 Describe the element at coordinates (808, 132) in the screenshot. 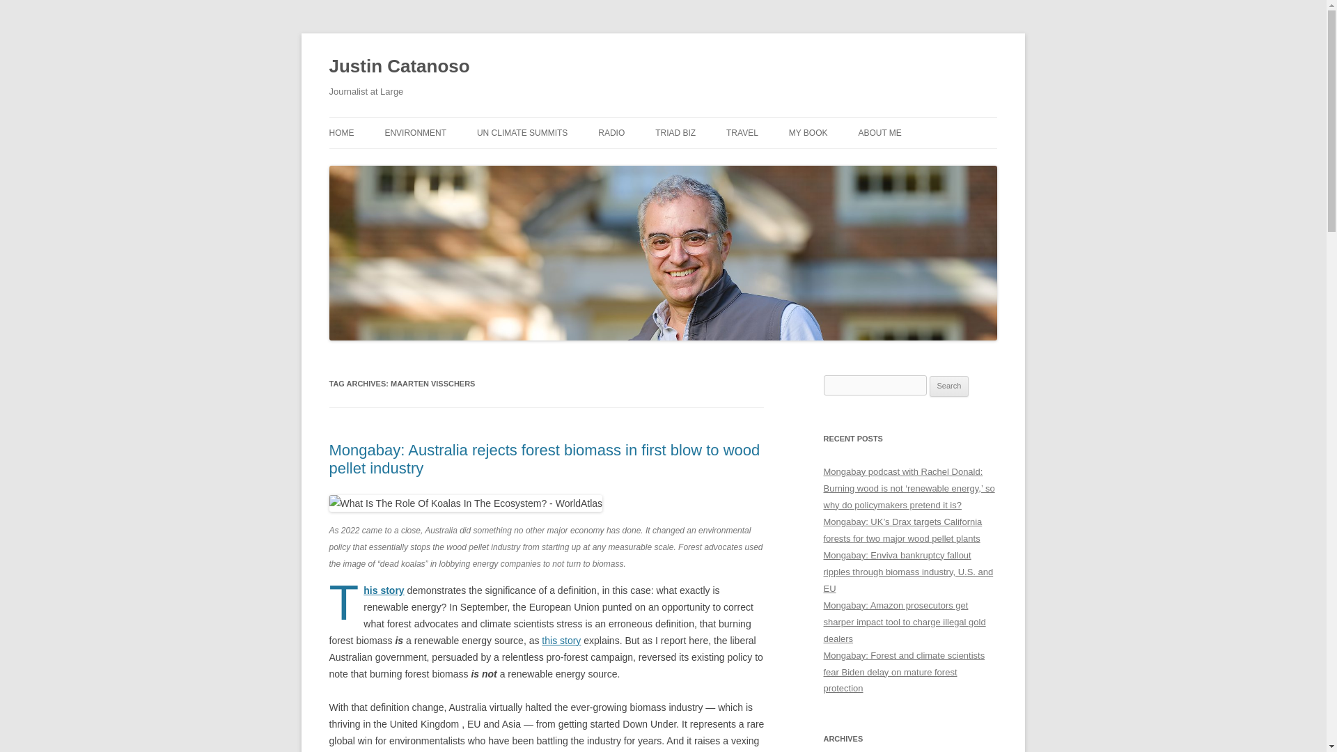

I see `MY BOOK` at that location.